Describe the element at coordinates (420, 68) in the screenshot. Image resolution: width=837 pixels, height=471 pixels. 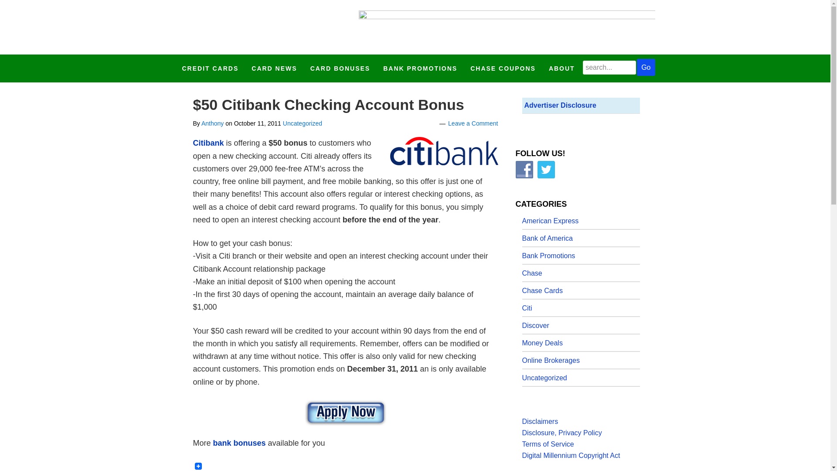
I see `BANK PROMOTIONS` at that location.